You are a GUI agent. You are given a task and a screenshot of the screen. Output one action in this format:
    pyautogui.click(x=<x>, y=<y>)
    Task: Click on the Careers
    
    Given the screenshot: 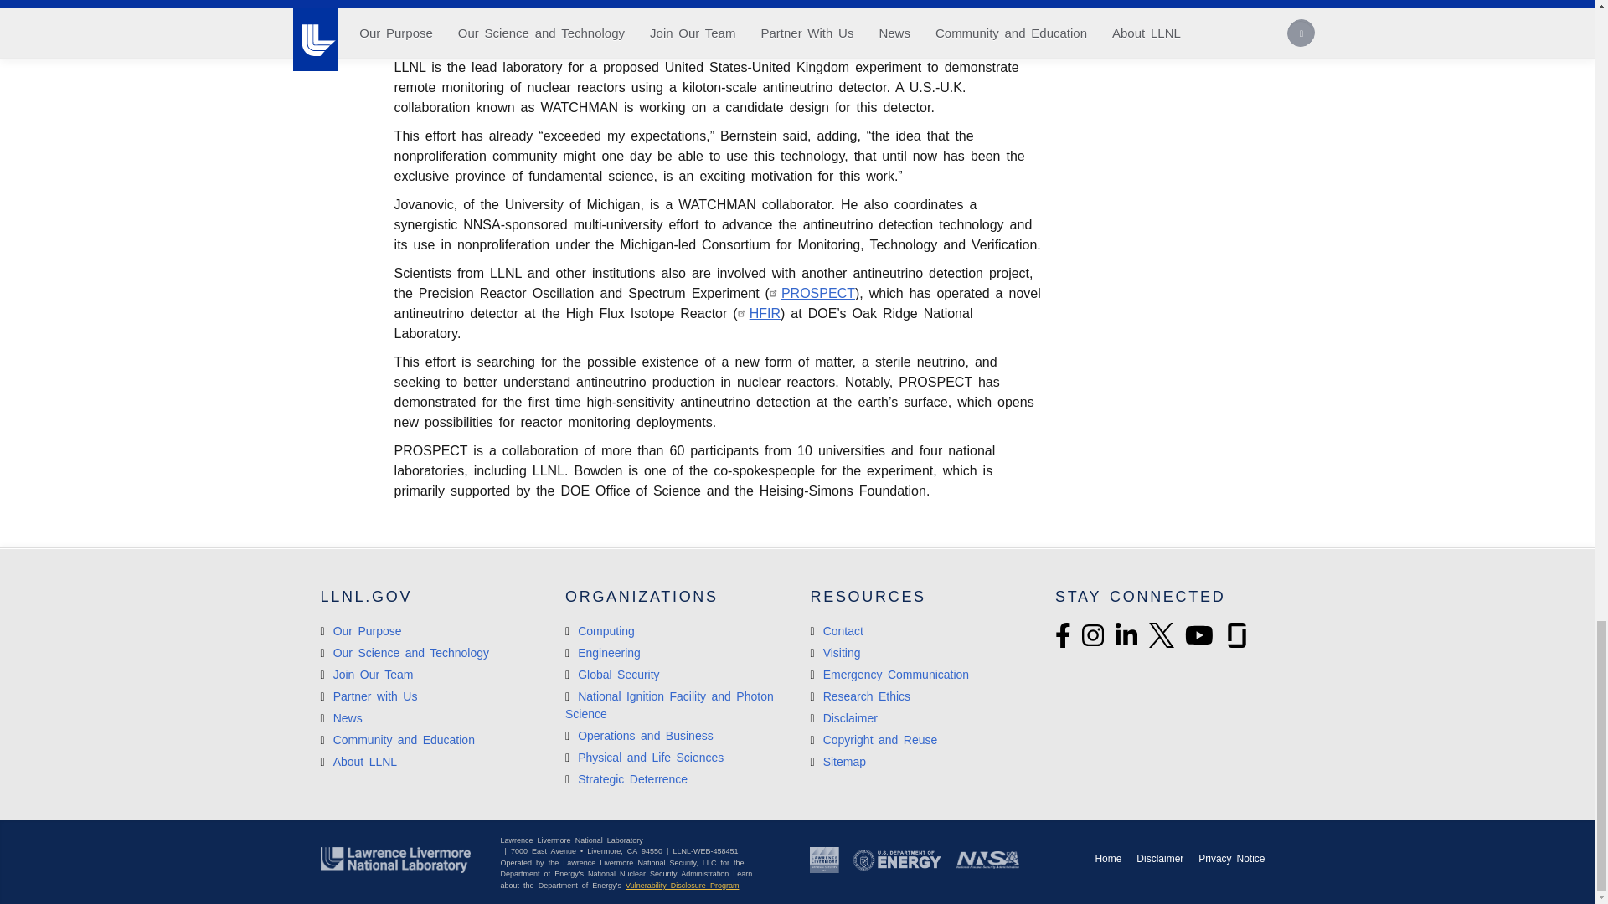 What is the action you would take?
    pyautogui.click(x=367, y=675)
    